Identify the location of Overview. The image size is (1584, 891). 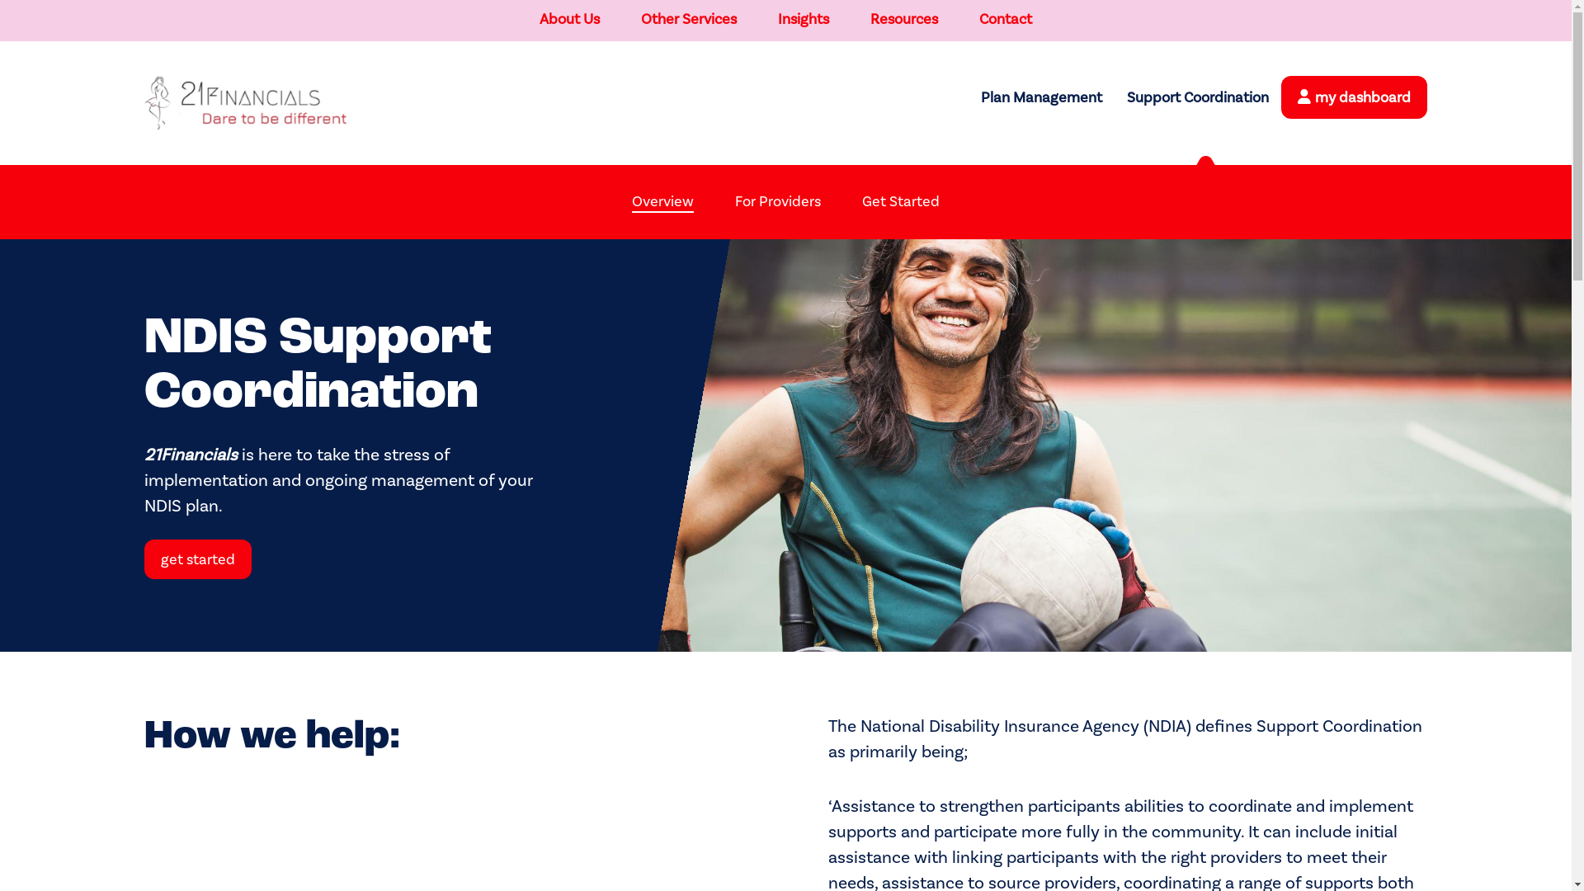
(663, 203).